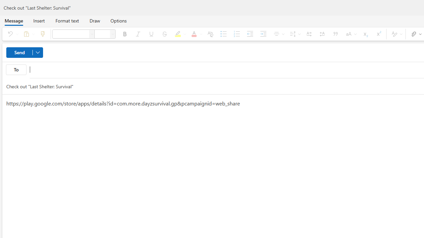 Image resolution: width=424 pixels, height=238 pixels. I want to click on Undo, so click(12, 34).